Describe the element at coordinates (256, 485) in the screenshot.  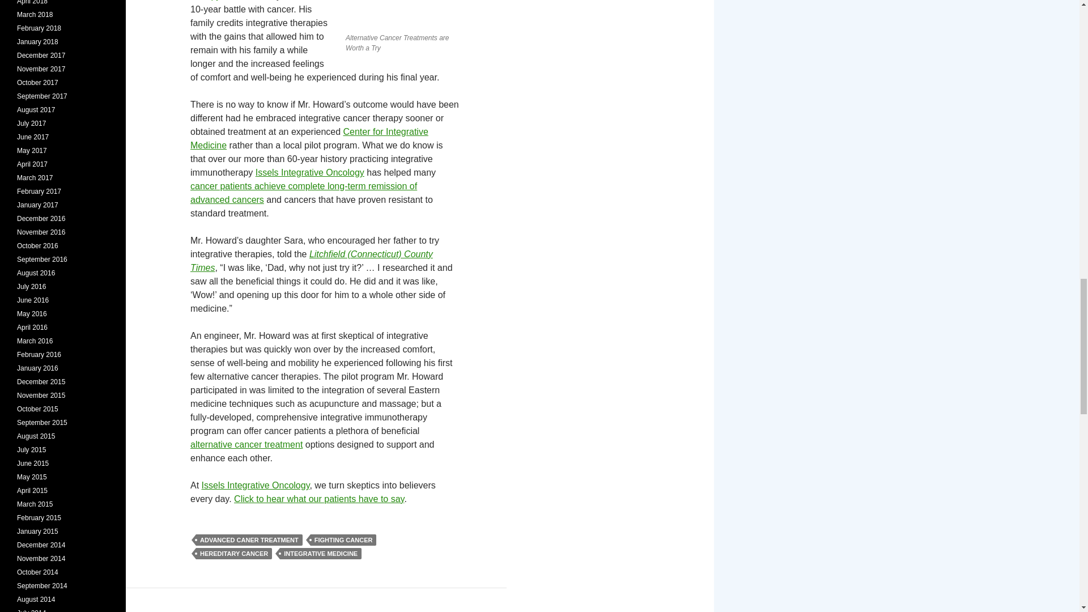
I see `Issels Integrative Oncology` at that location.